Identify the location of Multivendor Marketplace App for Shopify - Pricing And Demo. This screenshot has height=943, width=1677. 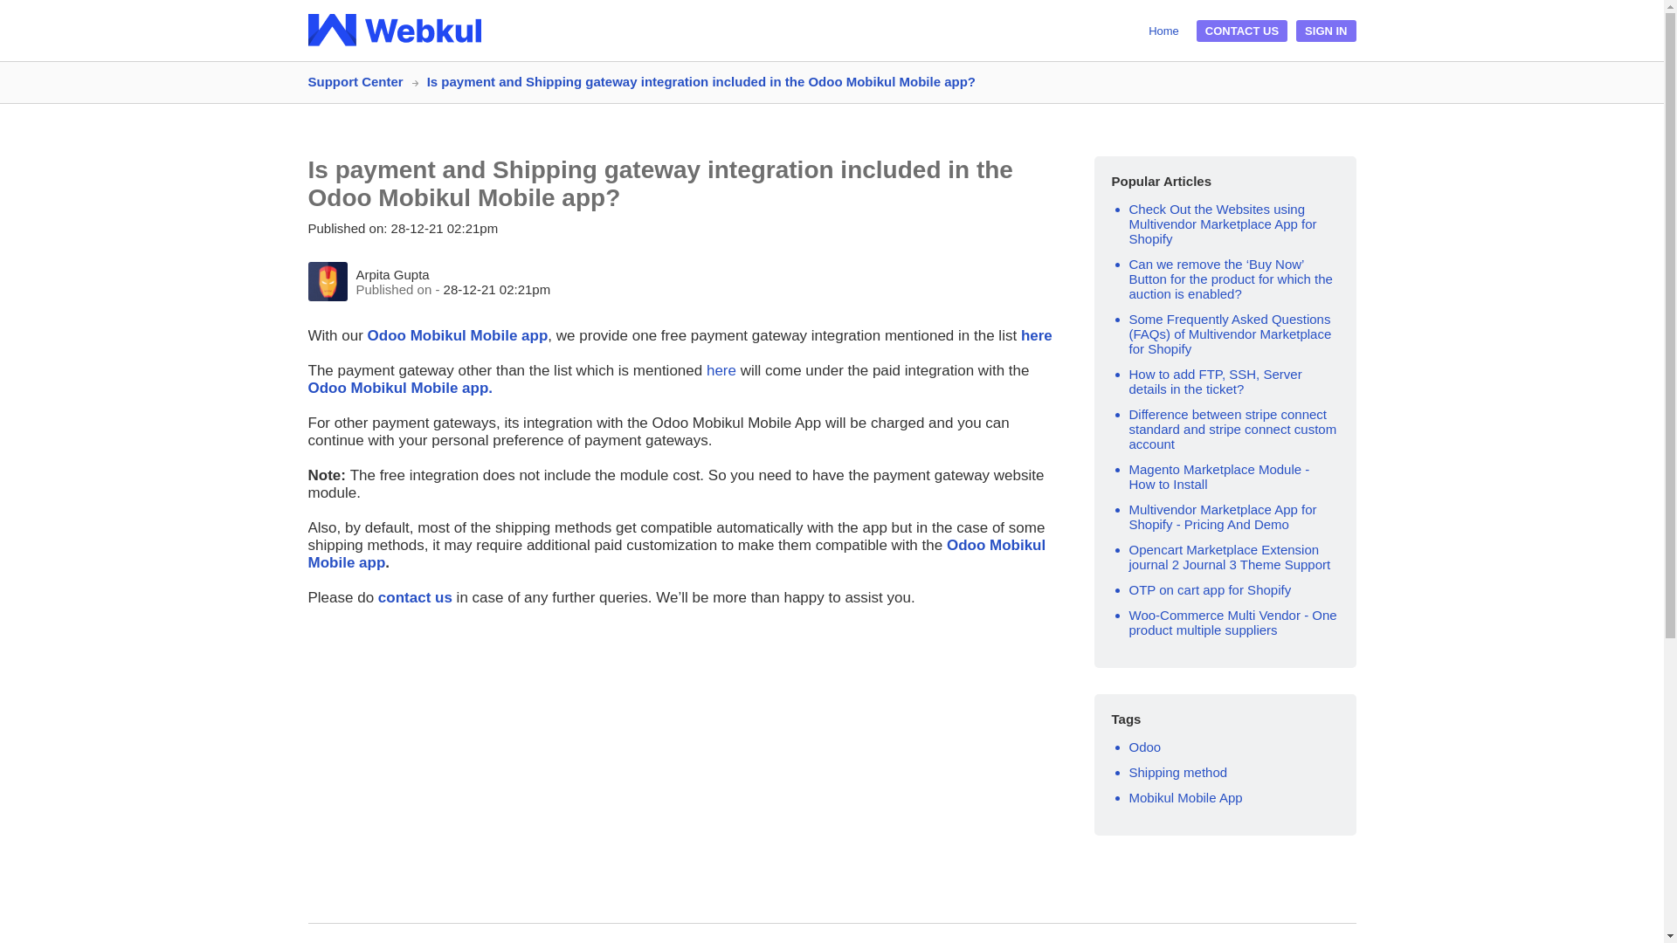
(1223, 517).